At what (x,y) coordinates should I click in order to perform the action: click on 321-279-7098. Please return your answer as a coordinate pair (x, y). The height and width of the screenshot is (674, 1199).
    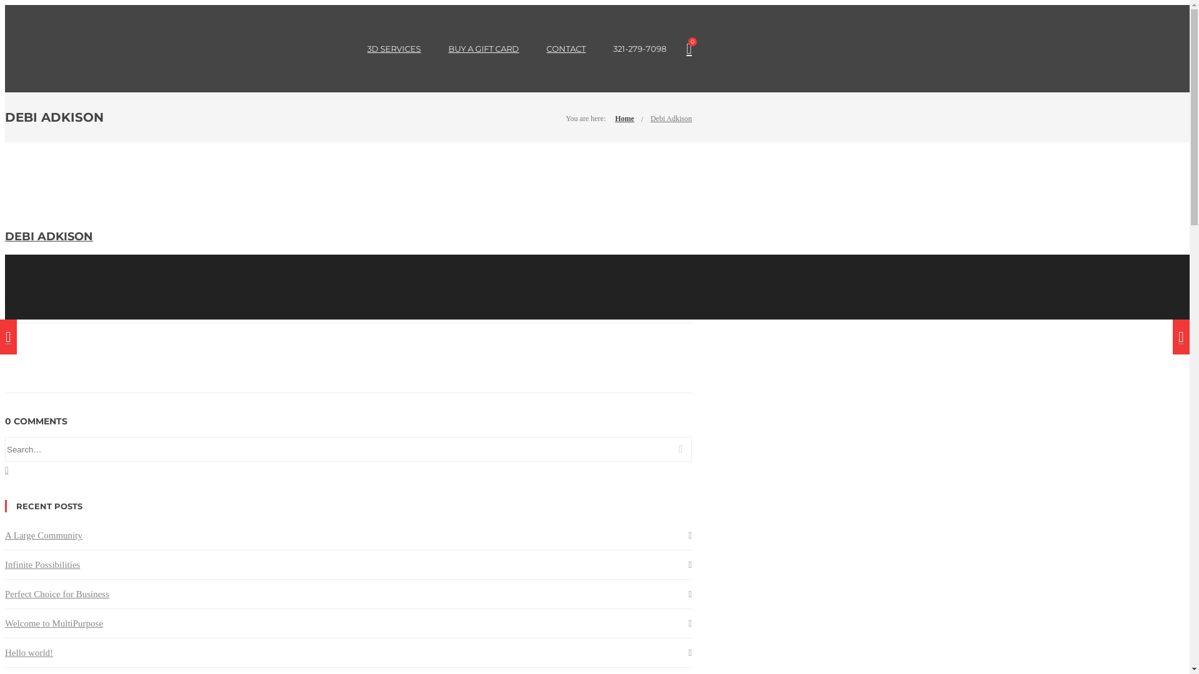
    Looking at the image, I should click on (639, 49).